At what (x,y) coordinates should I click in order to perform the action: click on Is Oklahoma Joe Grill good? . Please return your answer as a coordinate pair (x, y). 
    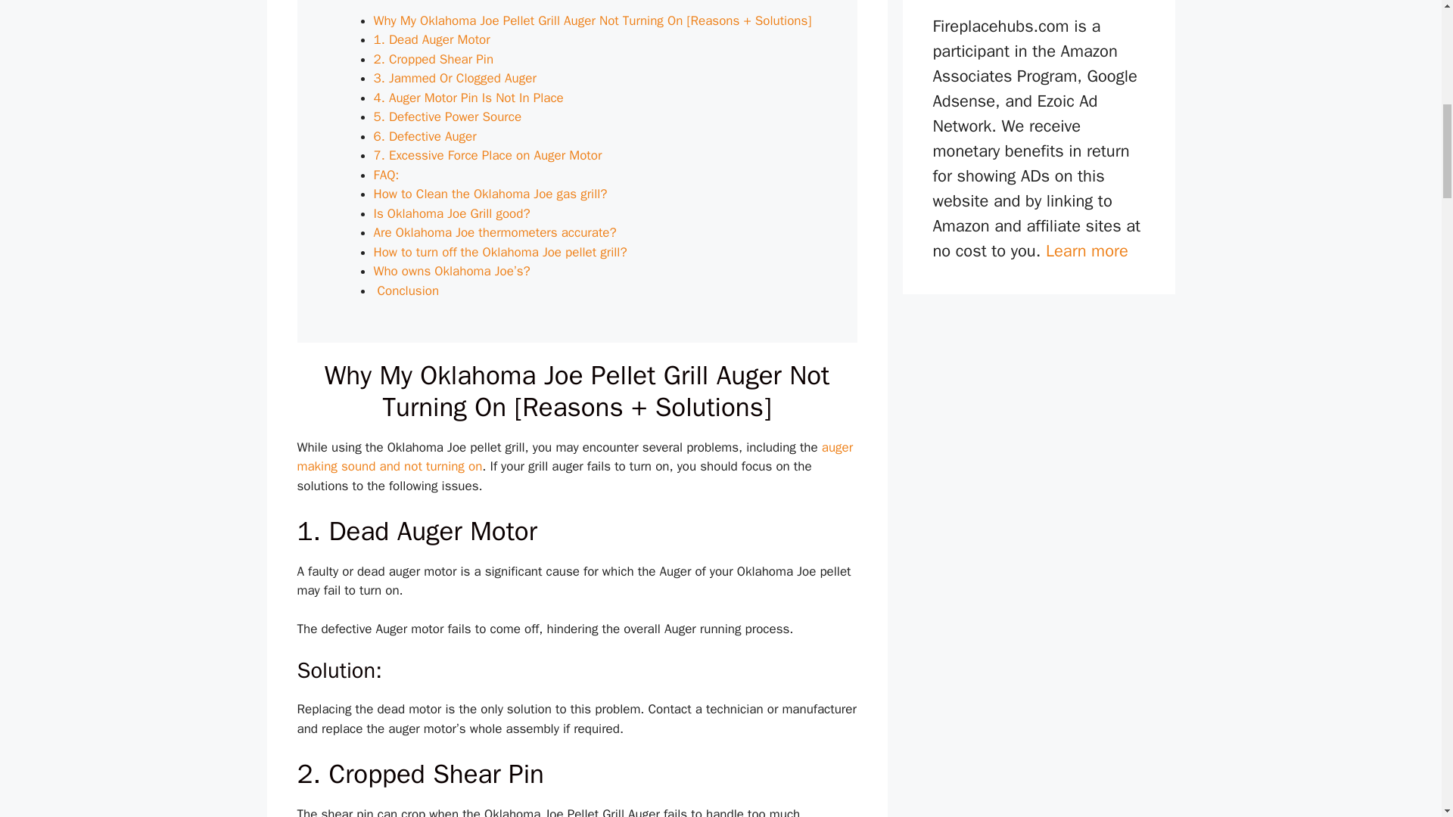
    Looking at the image, I should click on (454, 213).